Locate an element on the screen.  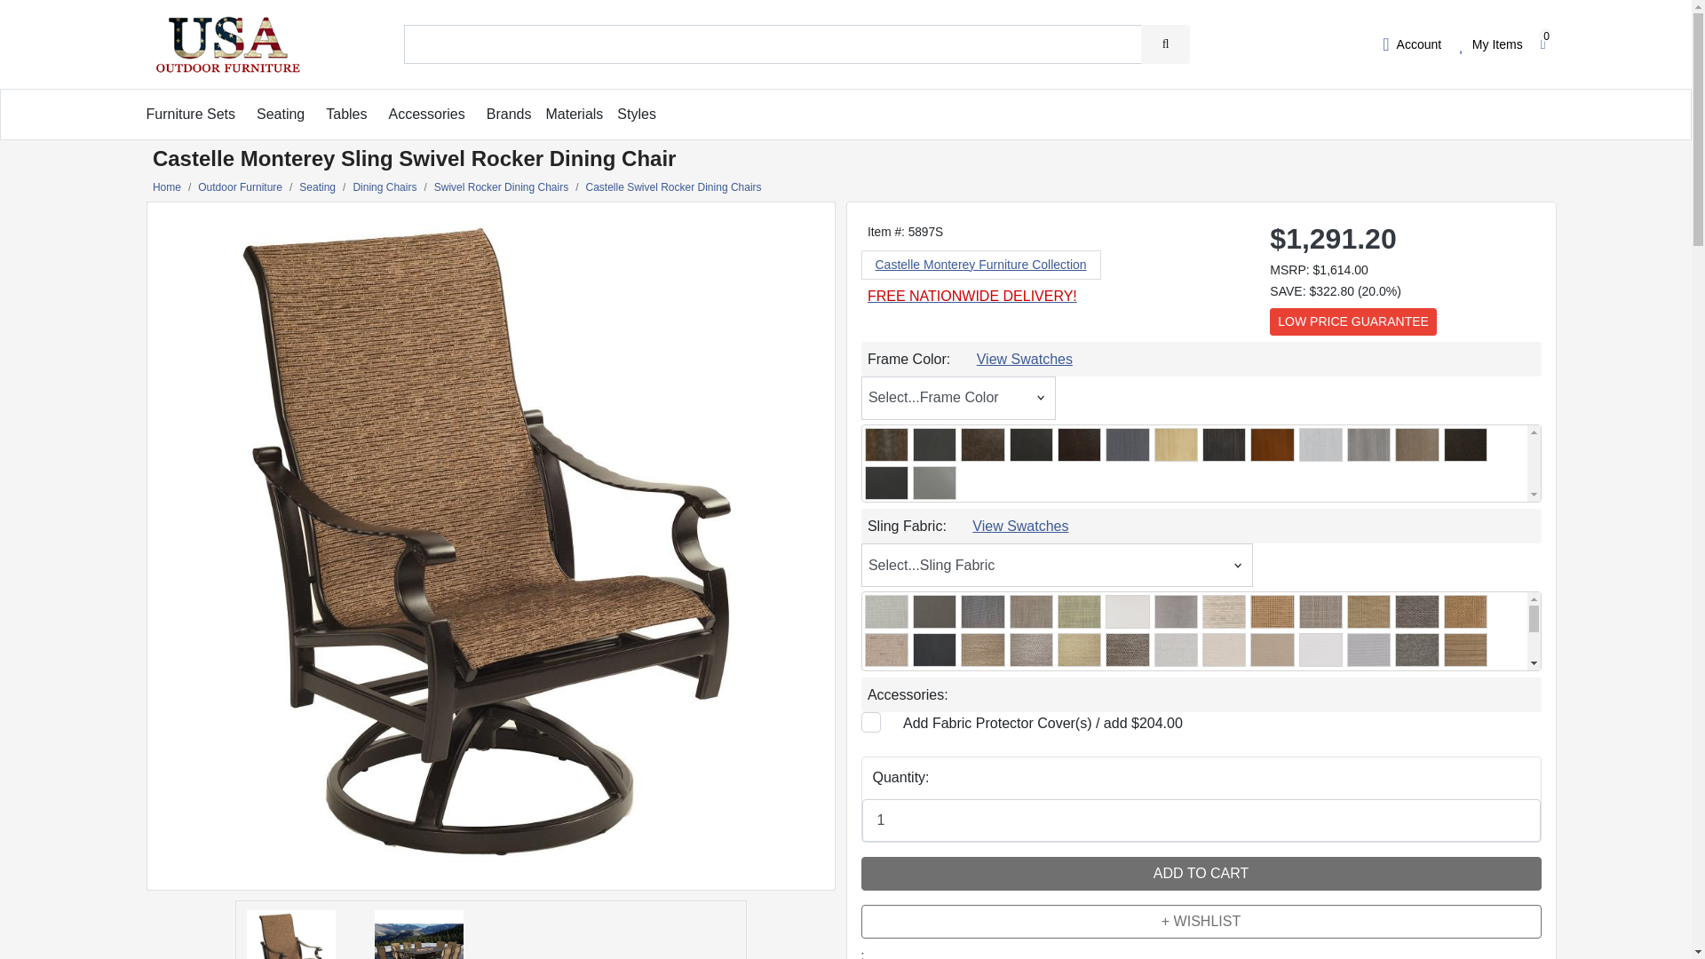
My Items is located at coordinates (1490, 44).